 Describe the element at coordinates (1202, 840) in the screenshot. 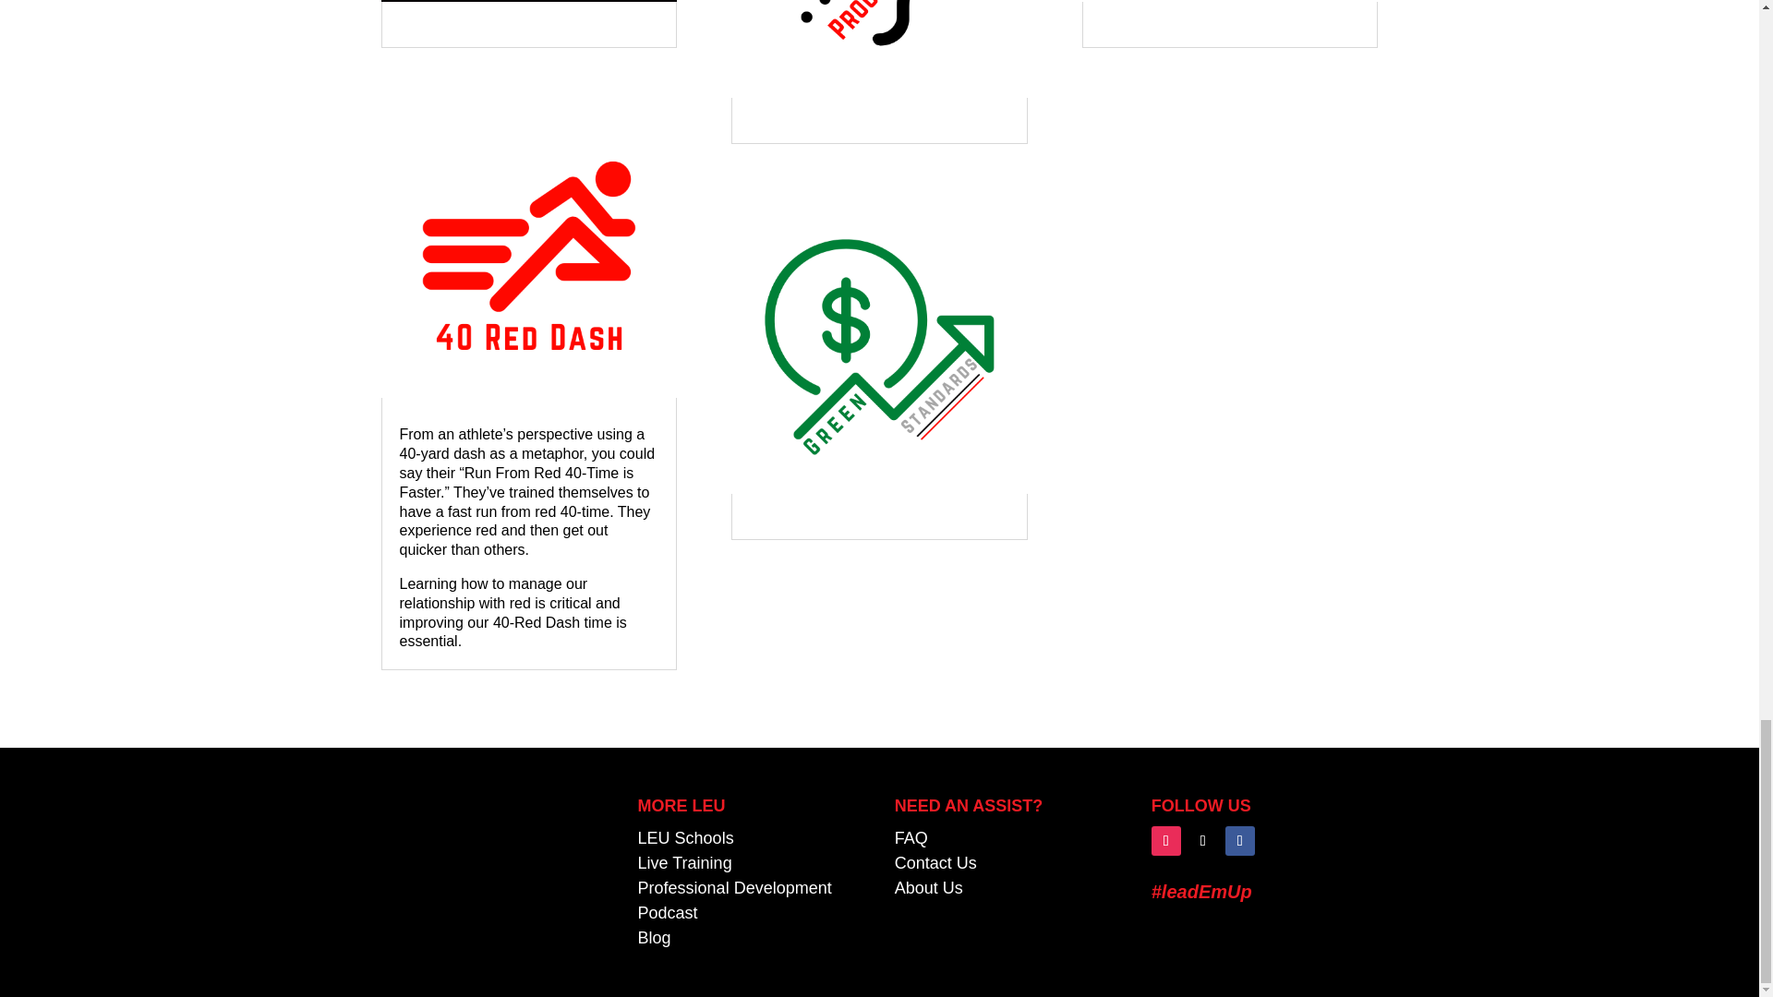

I see `Follow on Twitter` at that location.